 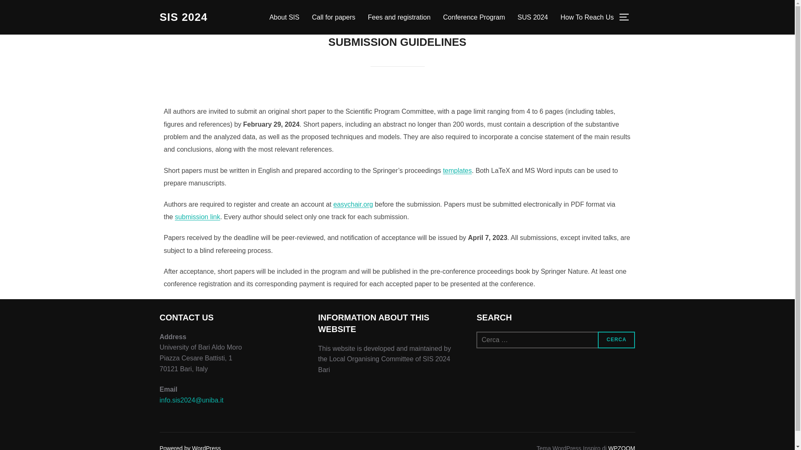 I want to click on Fees and registration, so click(x=399, y=17).